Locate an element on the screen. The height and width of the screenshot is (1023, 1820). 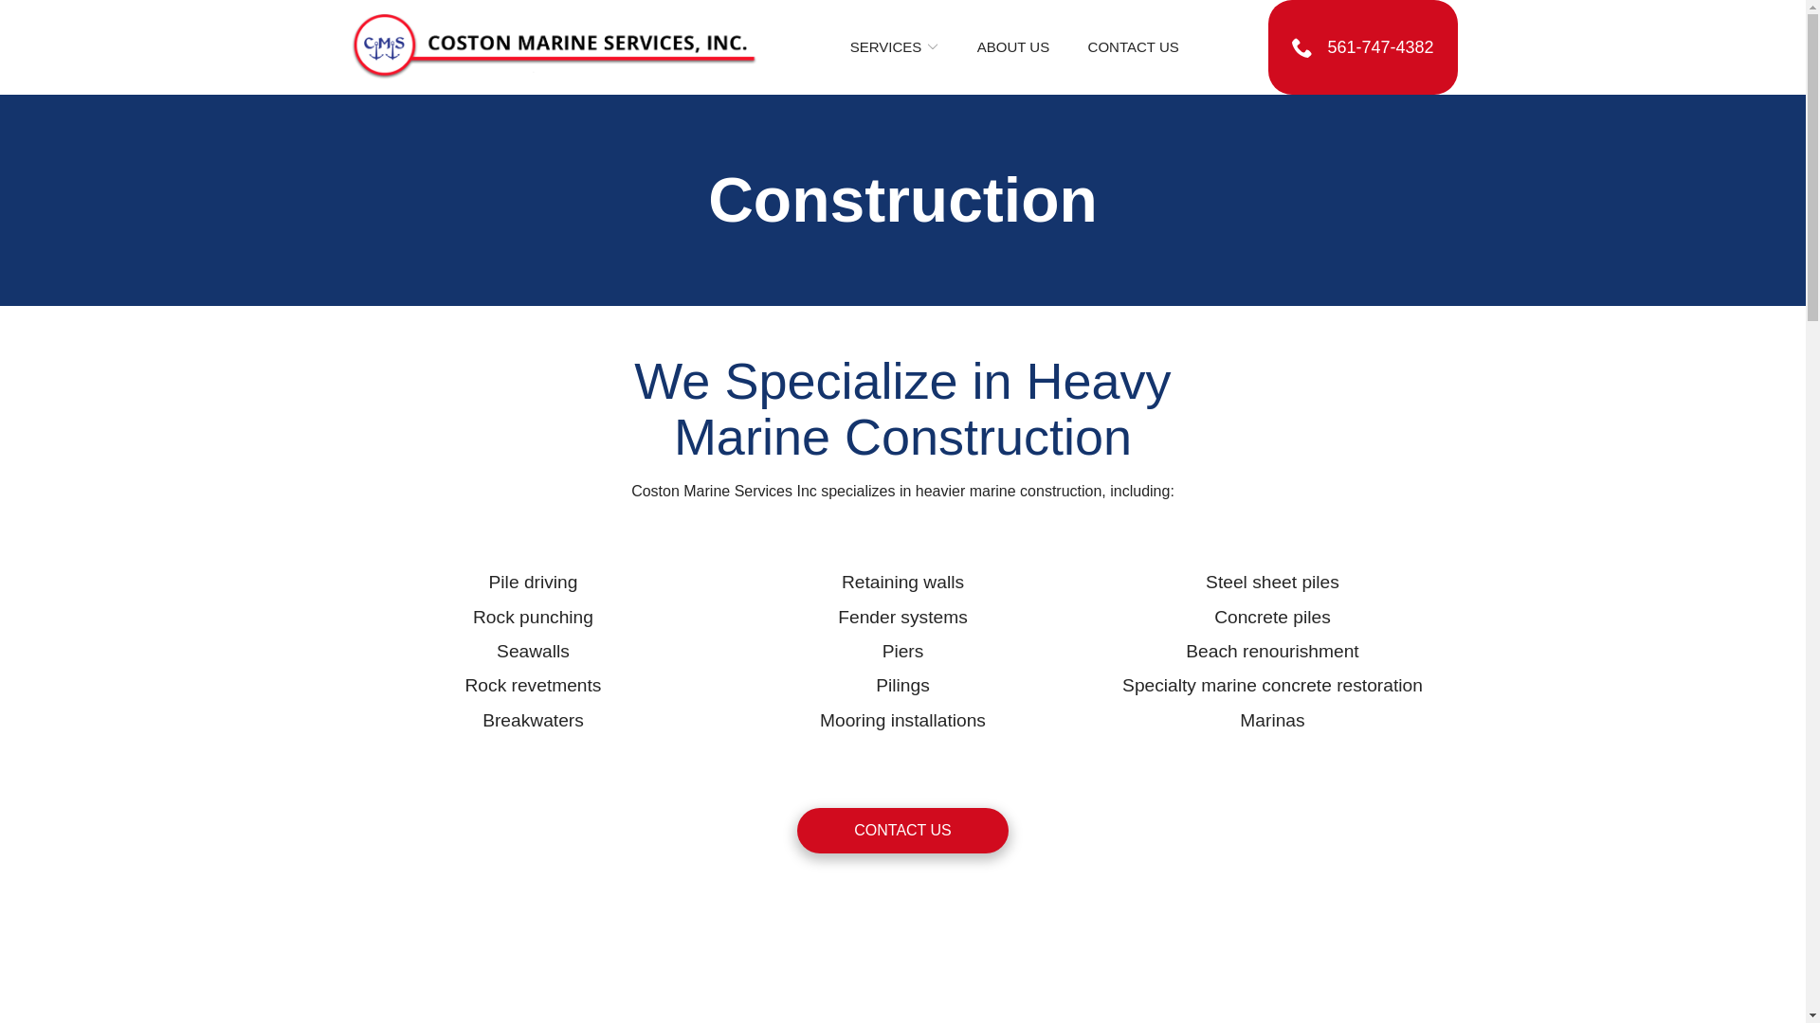
SERVICES is located at coordinates (894, 47).